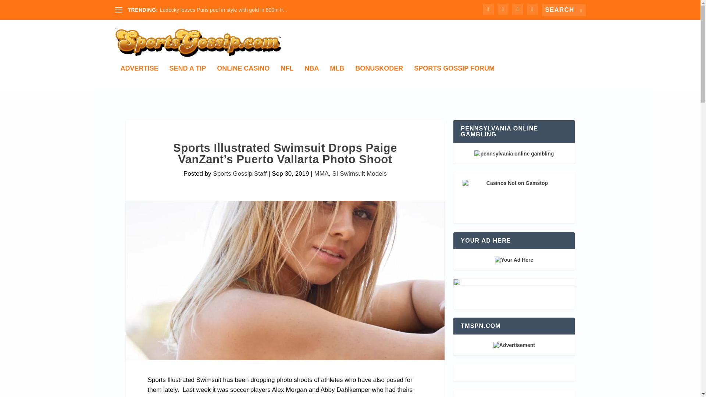  Describe the element at coordinates (240, 174) in the screenshot. I see `Sports Gossip Staff` at that location.